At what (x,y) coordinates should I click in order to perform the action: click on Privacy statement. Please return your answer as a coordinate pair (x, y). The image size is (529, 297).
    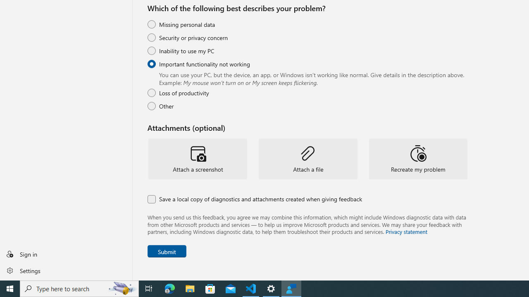
    Looking at the image, I should click on (407, 231).